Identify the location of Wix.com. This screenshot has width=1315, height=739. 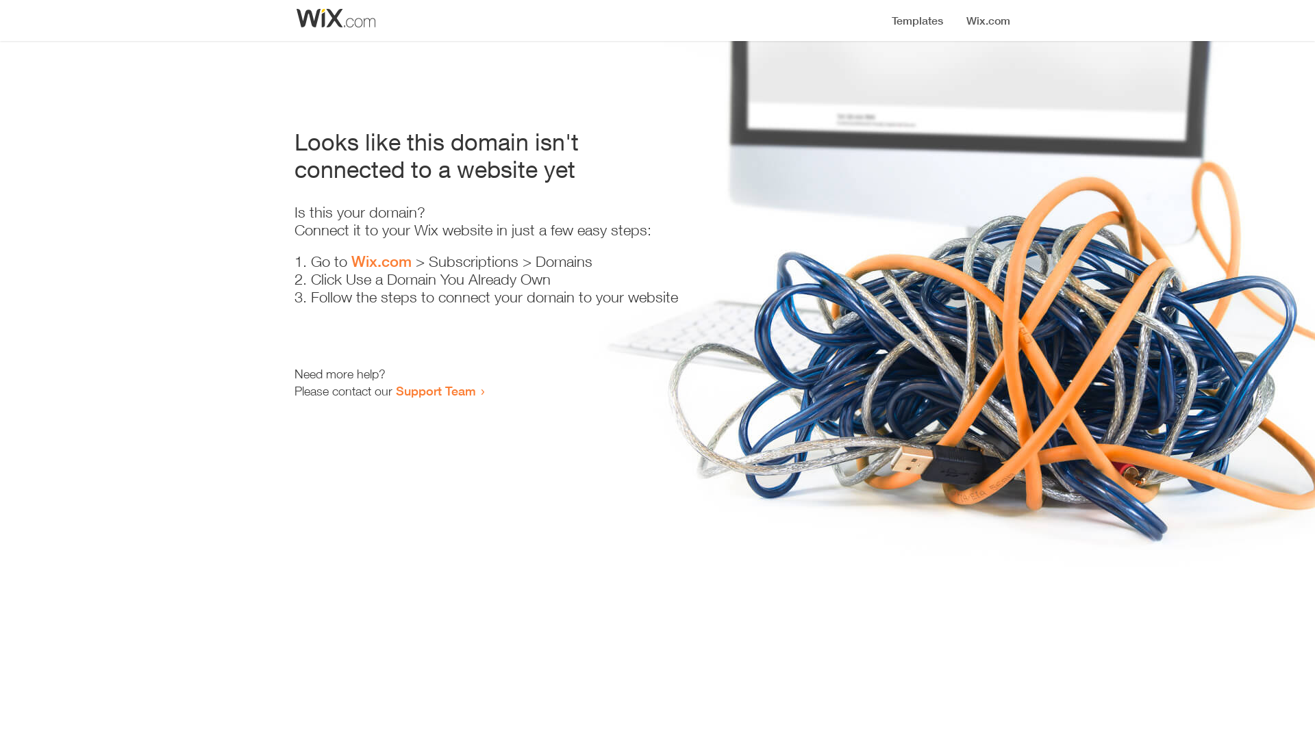
(381, 261).